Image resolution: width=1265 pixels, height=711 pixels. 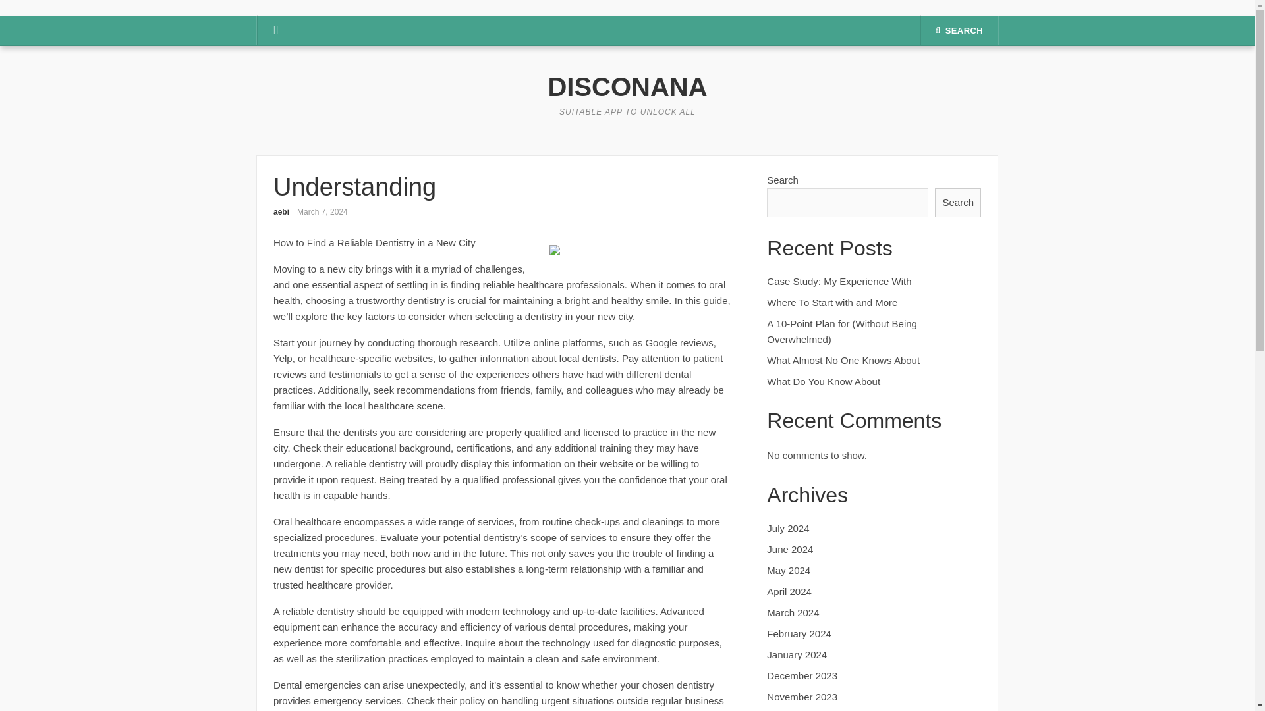 What do you see at coordinates (789, 549) in the screenshot?
I see `June 2024` at bounding box center [789, 549].